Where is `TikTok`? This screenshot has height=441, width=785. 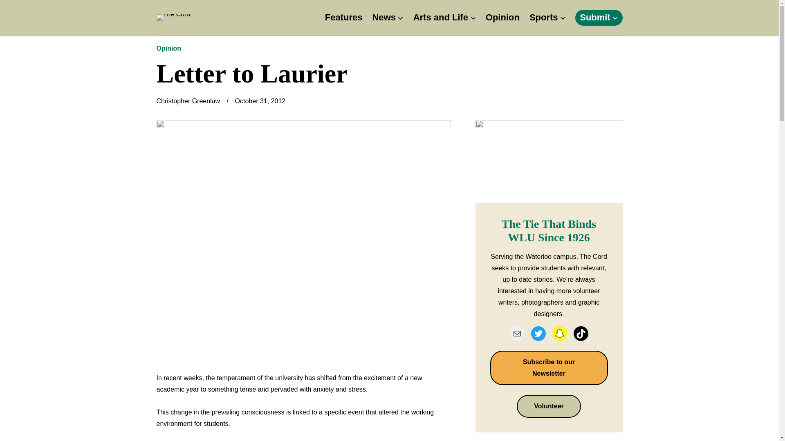
TikTok is located at coordinates (581, 333).